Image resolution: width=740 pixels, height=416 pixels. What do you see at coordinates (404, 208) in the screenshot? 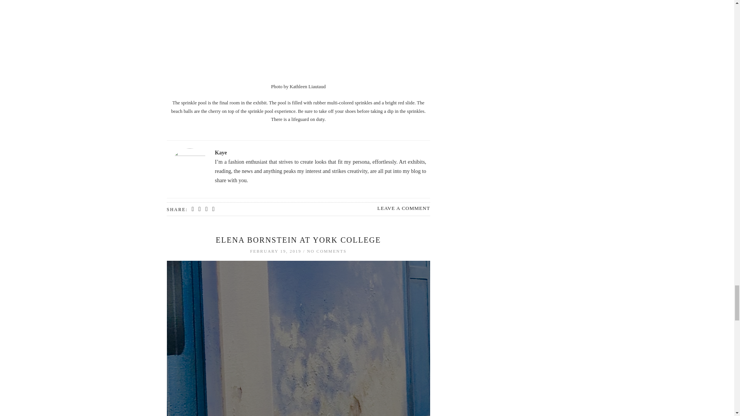
I see `LEAVE A COMMENT` at bounding box center [404, 208].